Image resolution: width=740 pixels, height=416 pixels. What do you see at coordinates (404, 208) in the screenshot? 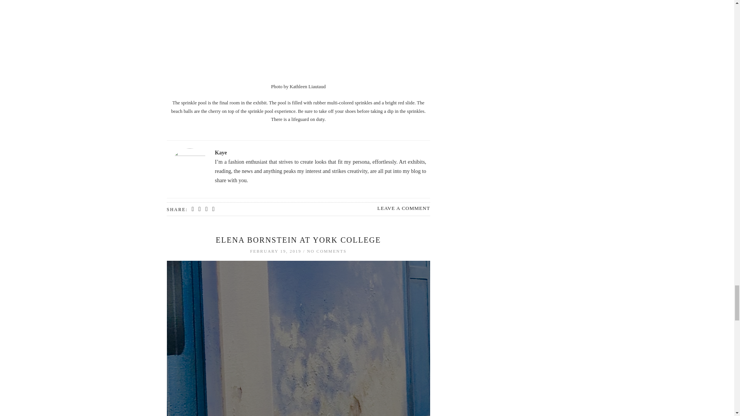
I see `LEAVE A COMMENT` at bounding box center [404, 208].